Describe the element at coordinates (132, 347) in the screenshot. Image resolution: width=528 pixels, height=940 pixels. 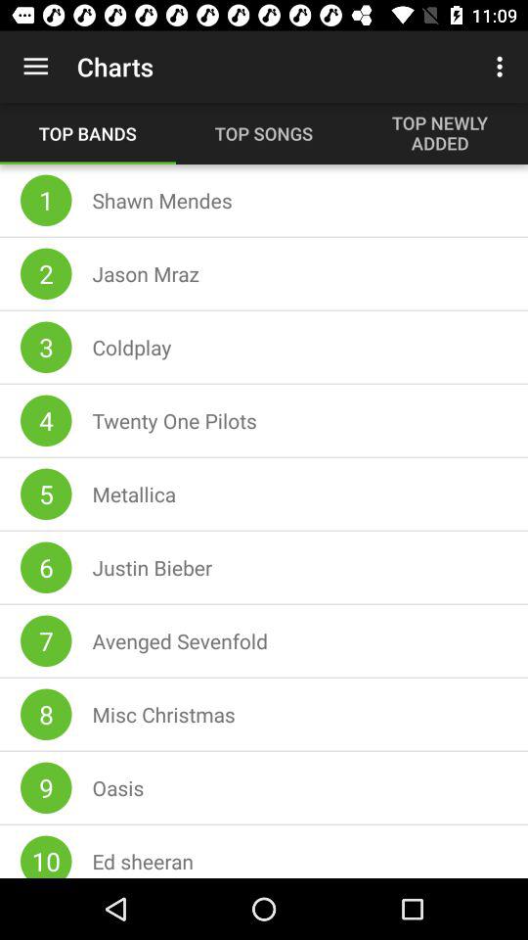
I see `tap the coldplay` at that location.